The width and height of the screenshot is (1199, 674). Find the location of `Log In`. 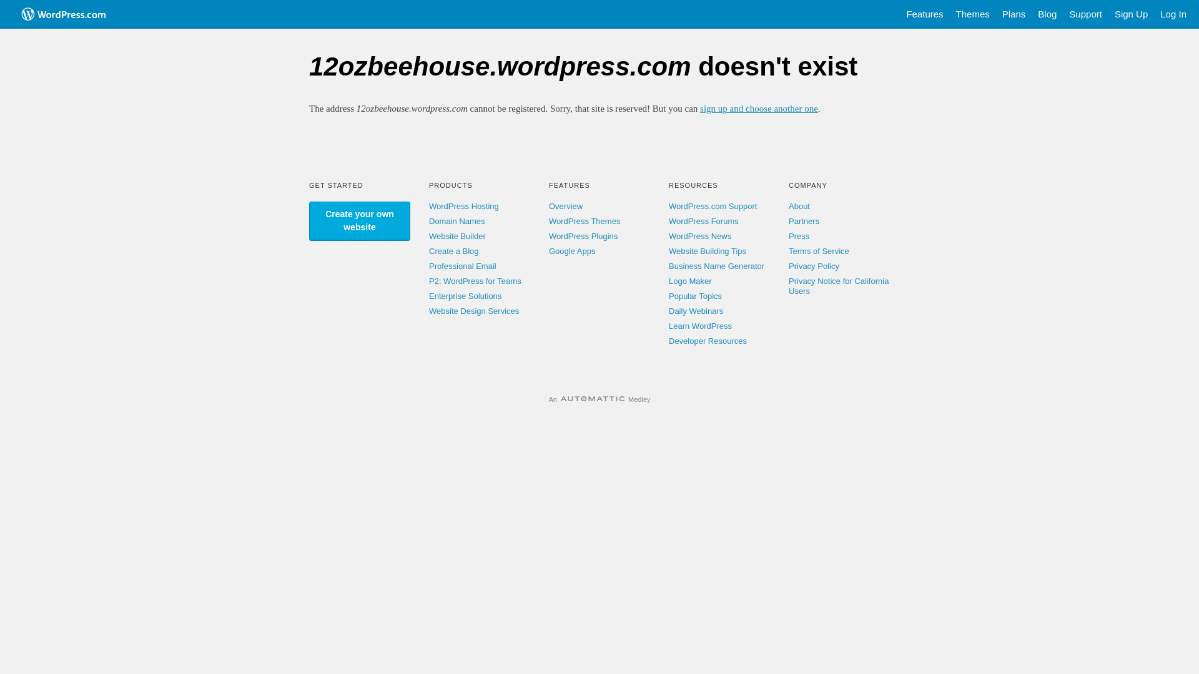

Log In is located at coordinates (1173, 14).